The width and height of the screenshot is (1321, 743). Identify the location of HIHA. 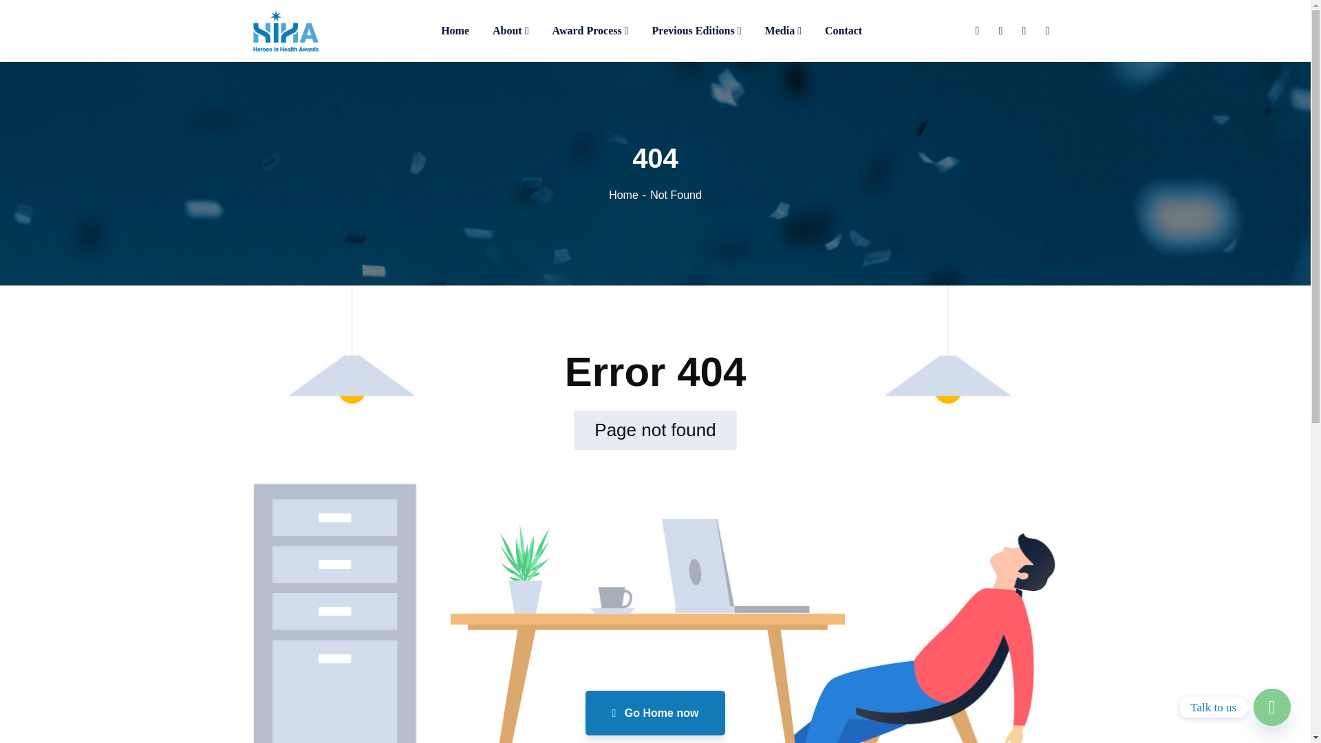
(286, 29).